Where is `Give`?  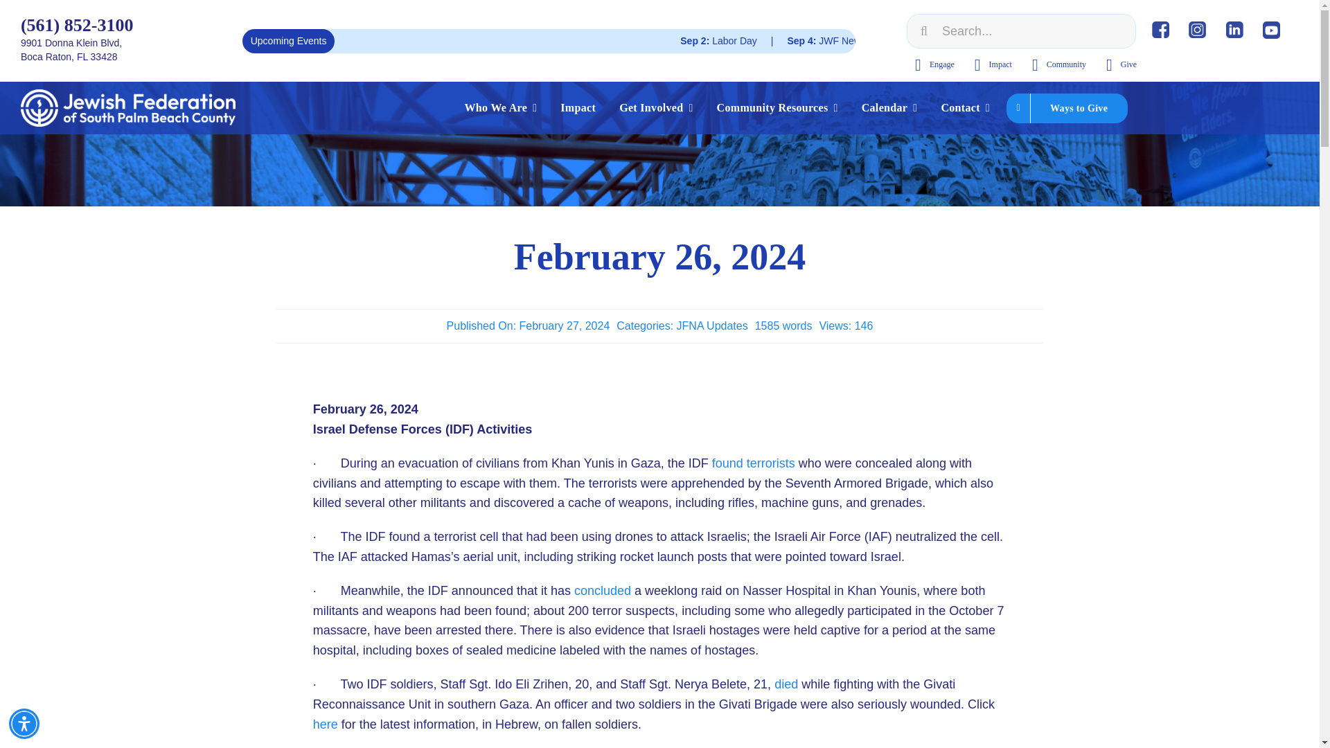 Give is located at coordinates (1117, 65).